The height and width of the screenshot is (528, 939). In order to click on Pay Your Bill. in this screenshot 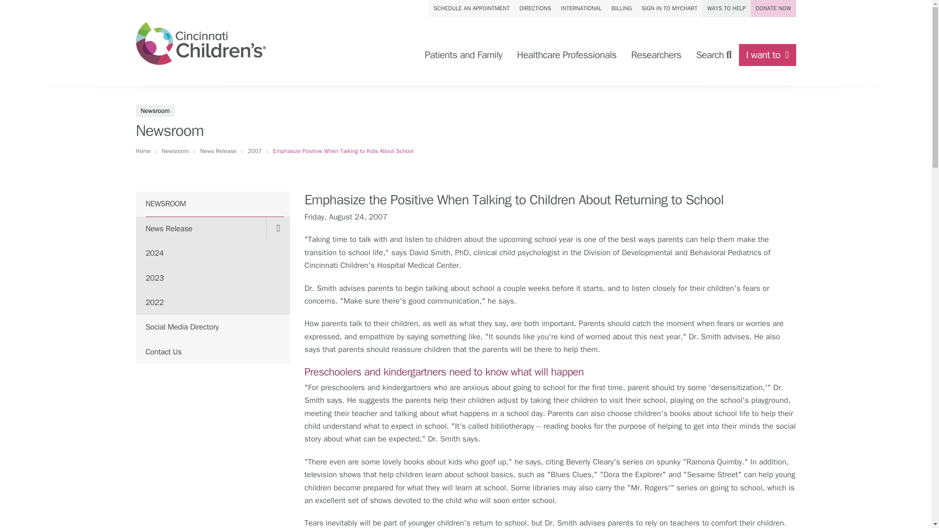, I will do `click(621, 8)`.